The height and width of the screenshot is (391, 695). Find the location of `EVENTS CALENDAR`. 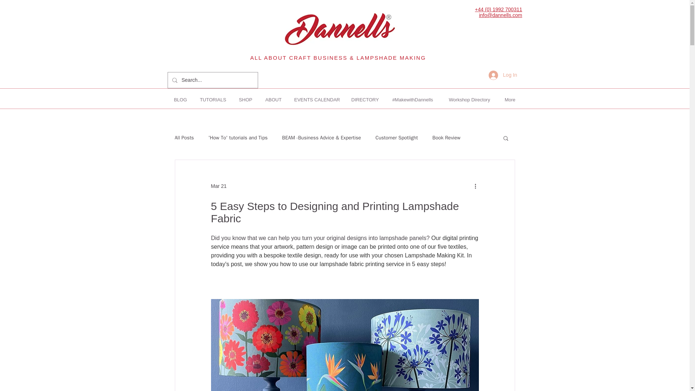

EVENTS CALENDAR is located at coordinates (317, 100).